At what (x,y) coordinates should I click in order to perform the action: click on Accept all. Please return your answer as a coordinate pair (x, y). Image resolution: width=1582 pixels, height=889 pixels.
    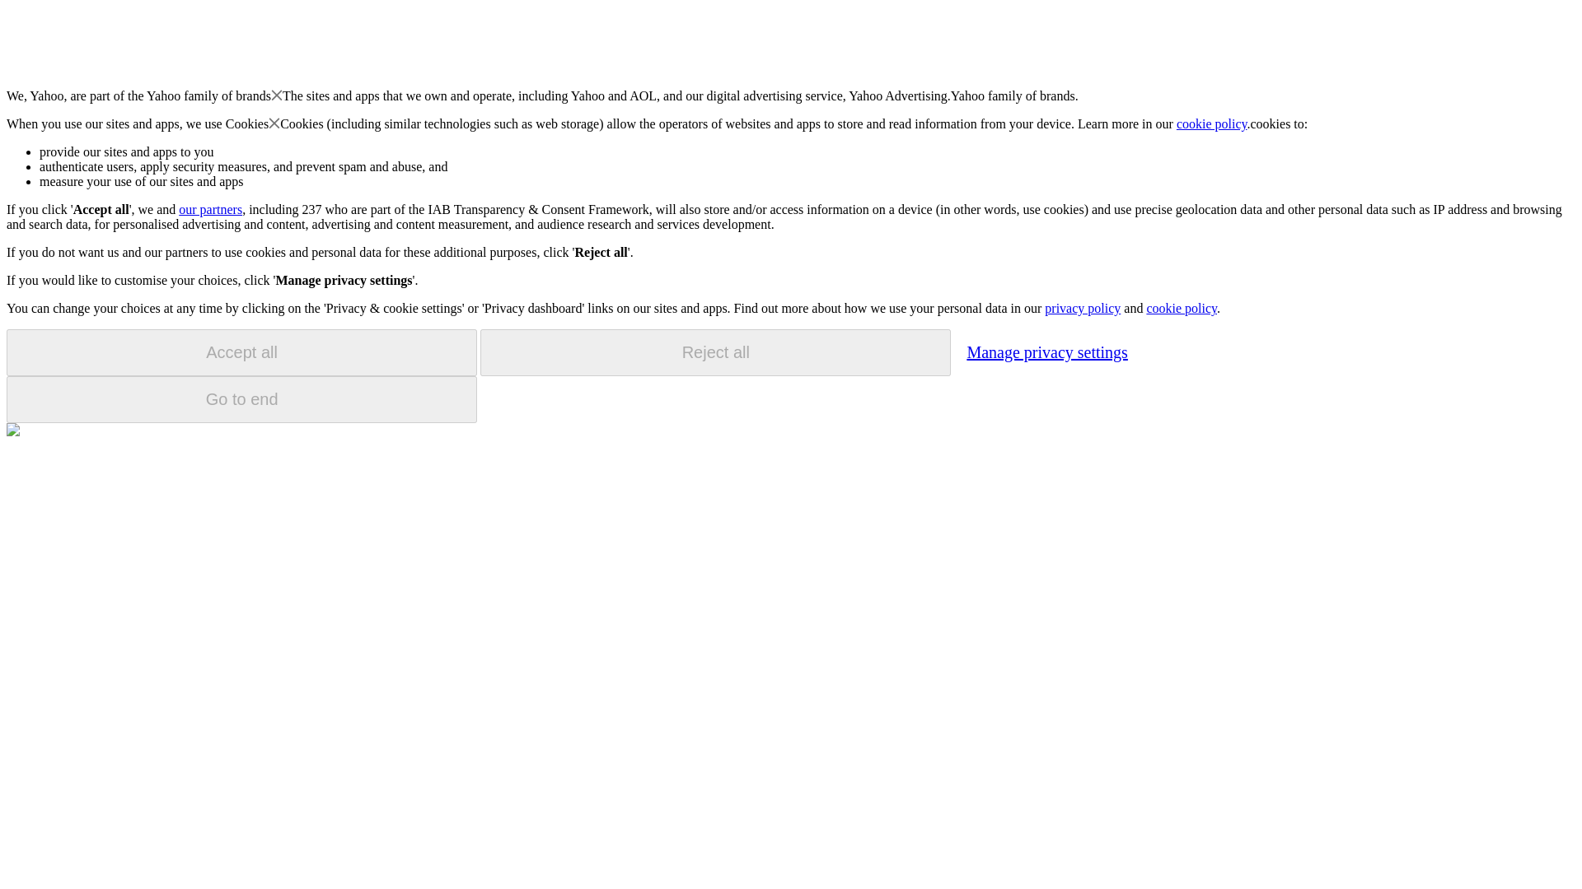
    Looking at the image, I should click on (241, 352).